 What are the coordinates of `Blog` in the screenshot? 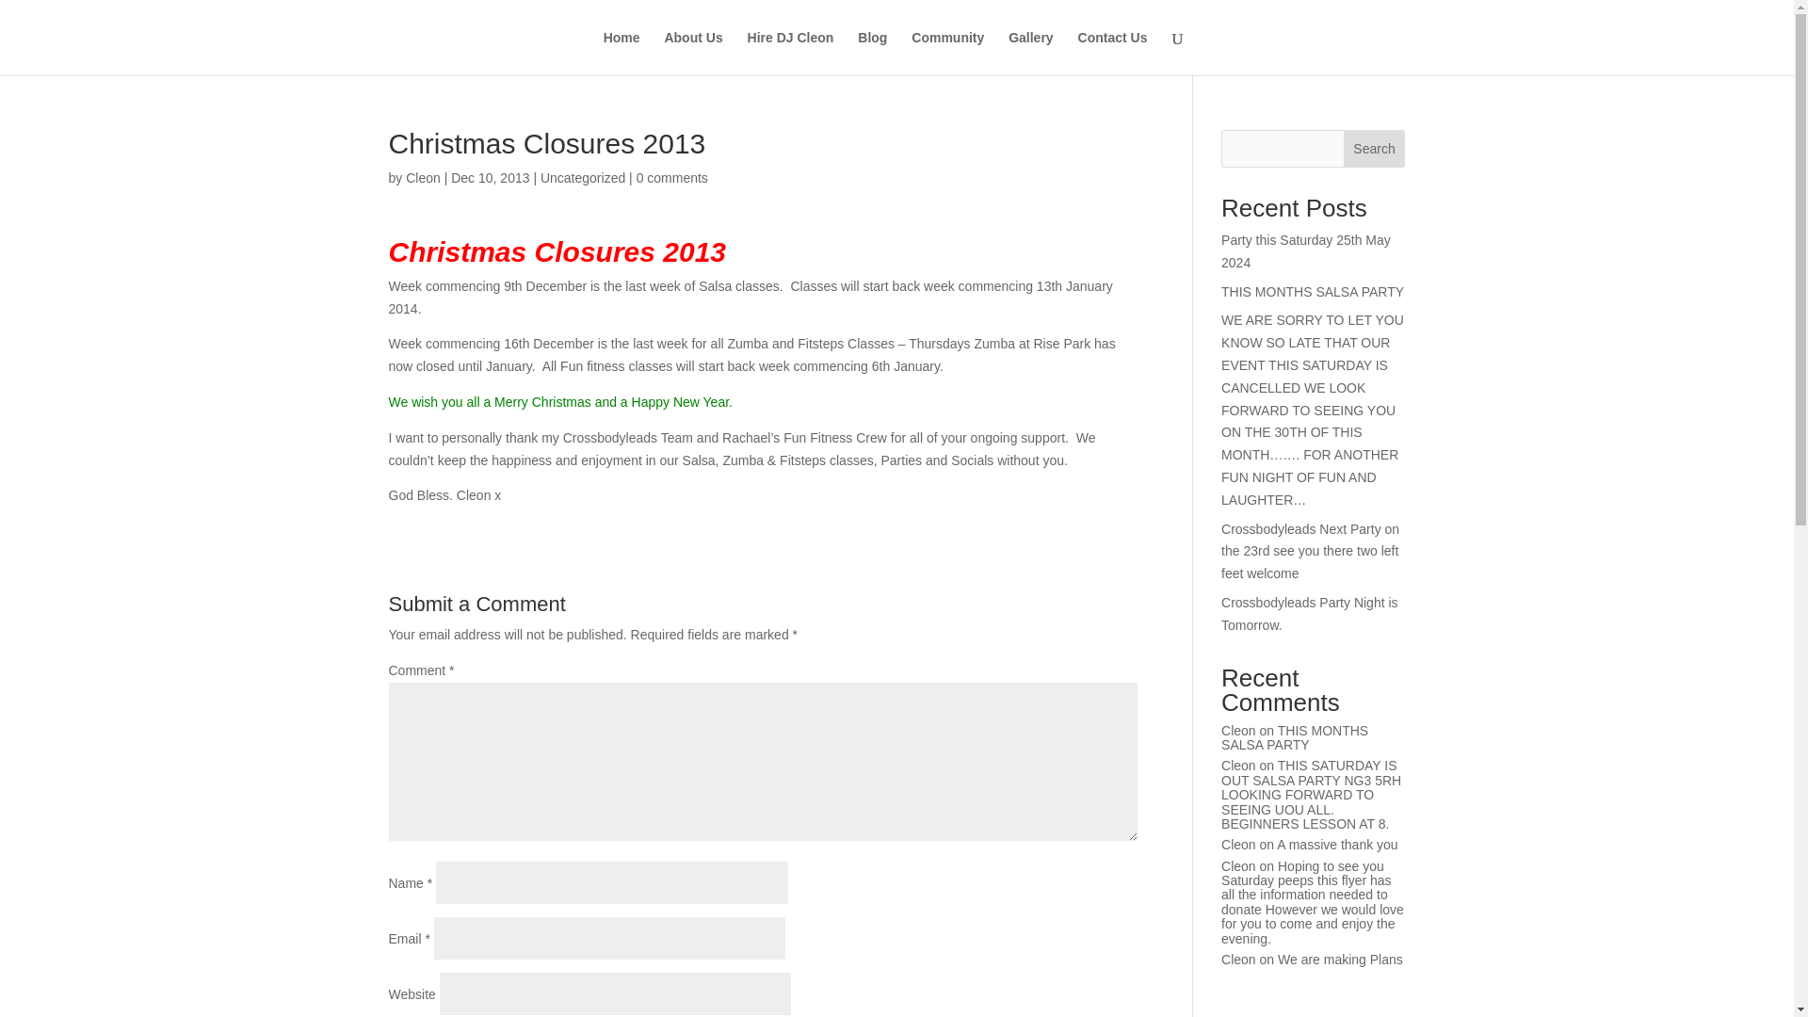 It's located at (872, 53).